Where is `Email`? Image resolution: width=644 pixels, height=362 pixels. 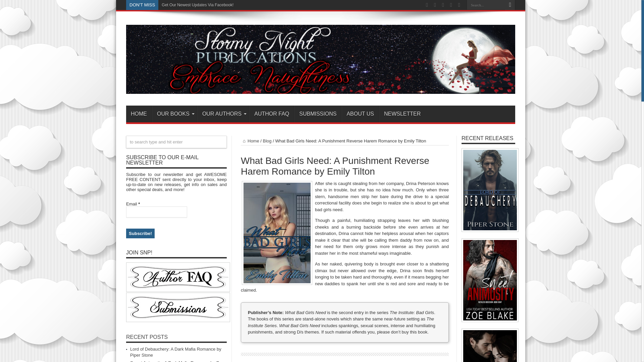 Email is located at coordinates (157, 212).